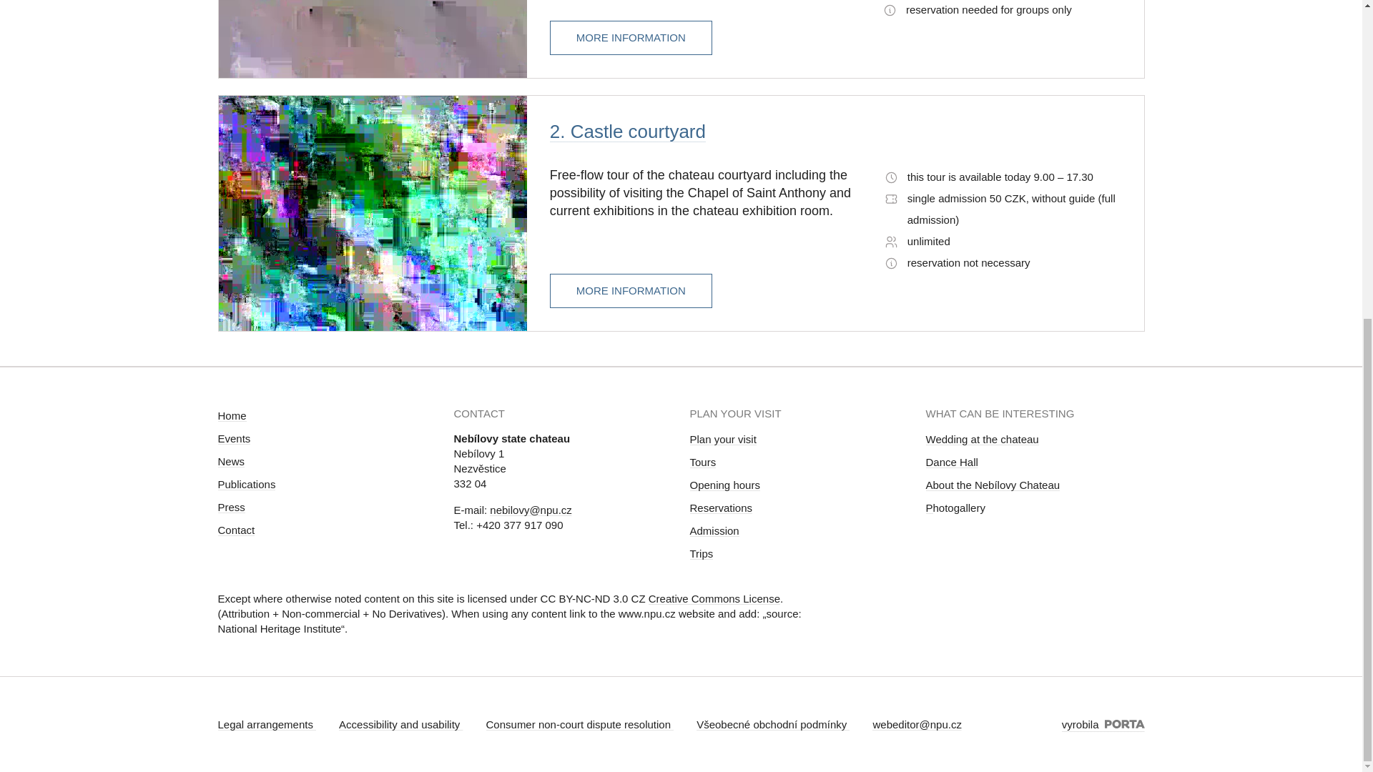 This screenshot has width=1373, height=772. What do you see at coordinates (891, 199) in the screenshot?
I see `4F17A2ED-8B52-4F67-8D80-EE0130BE50BE` at bounding box center [891, 199].